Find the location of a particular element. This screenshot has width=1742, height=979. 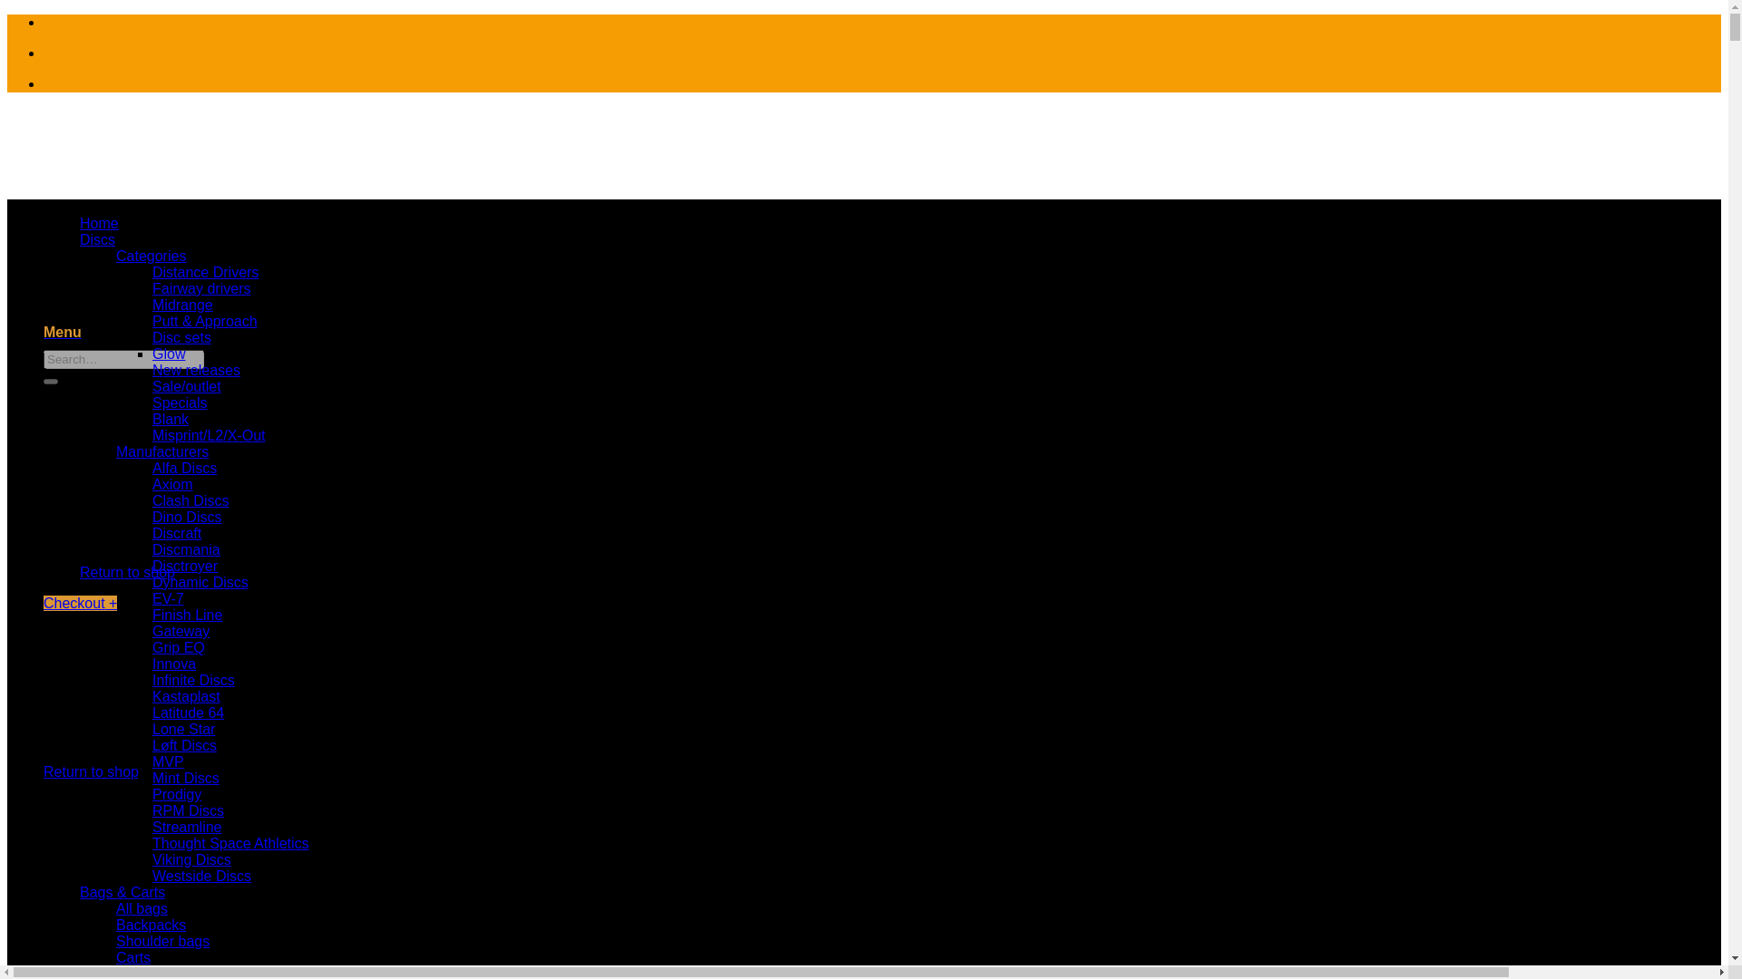

Dynamic Discs is located at coordinates (201, 582).